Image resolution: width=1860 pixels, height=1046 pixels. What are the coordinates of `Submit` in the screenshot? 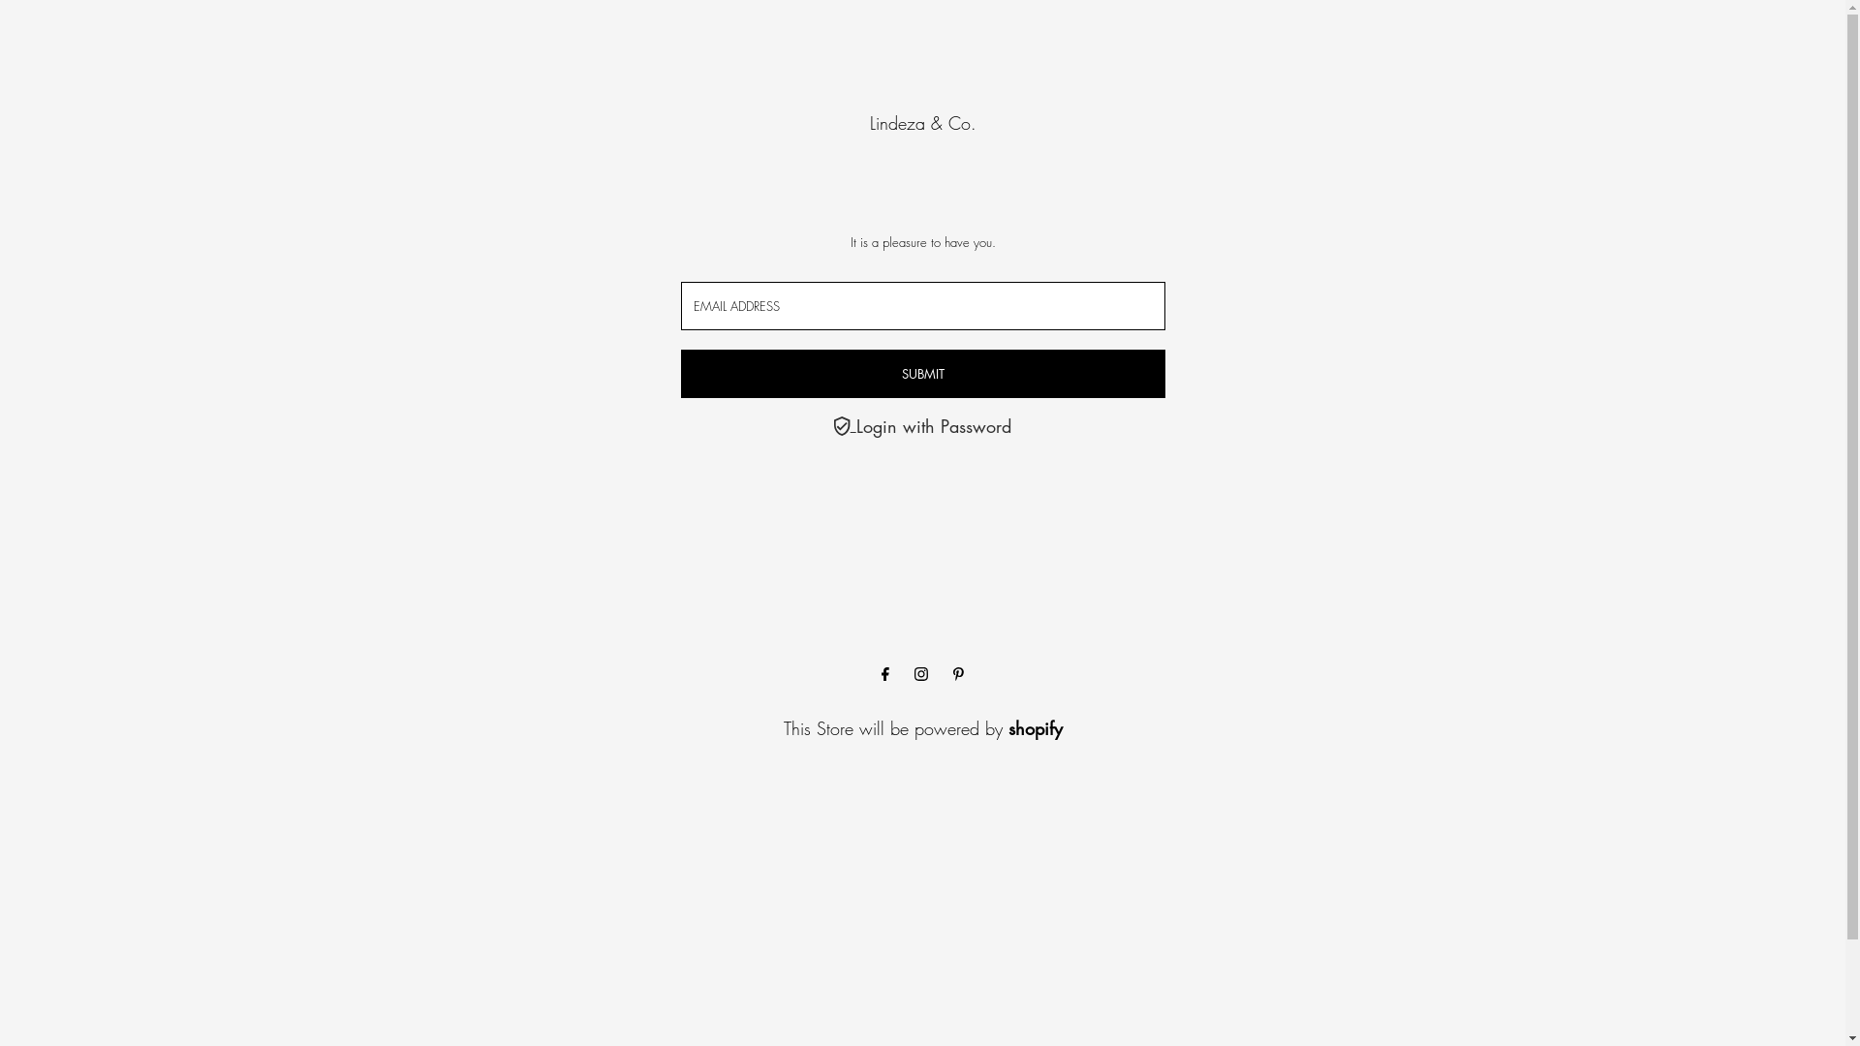 It's located at (922, 374).